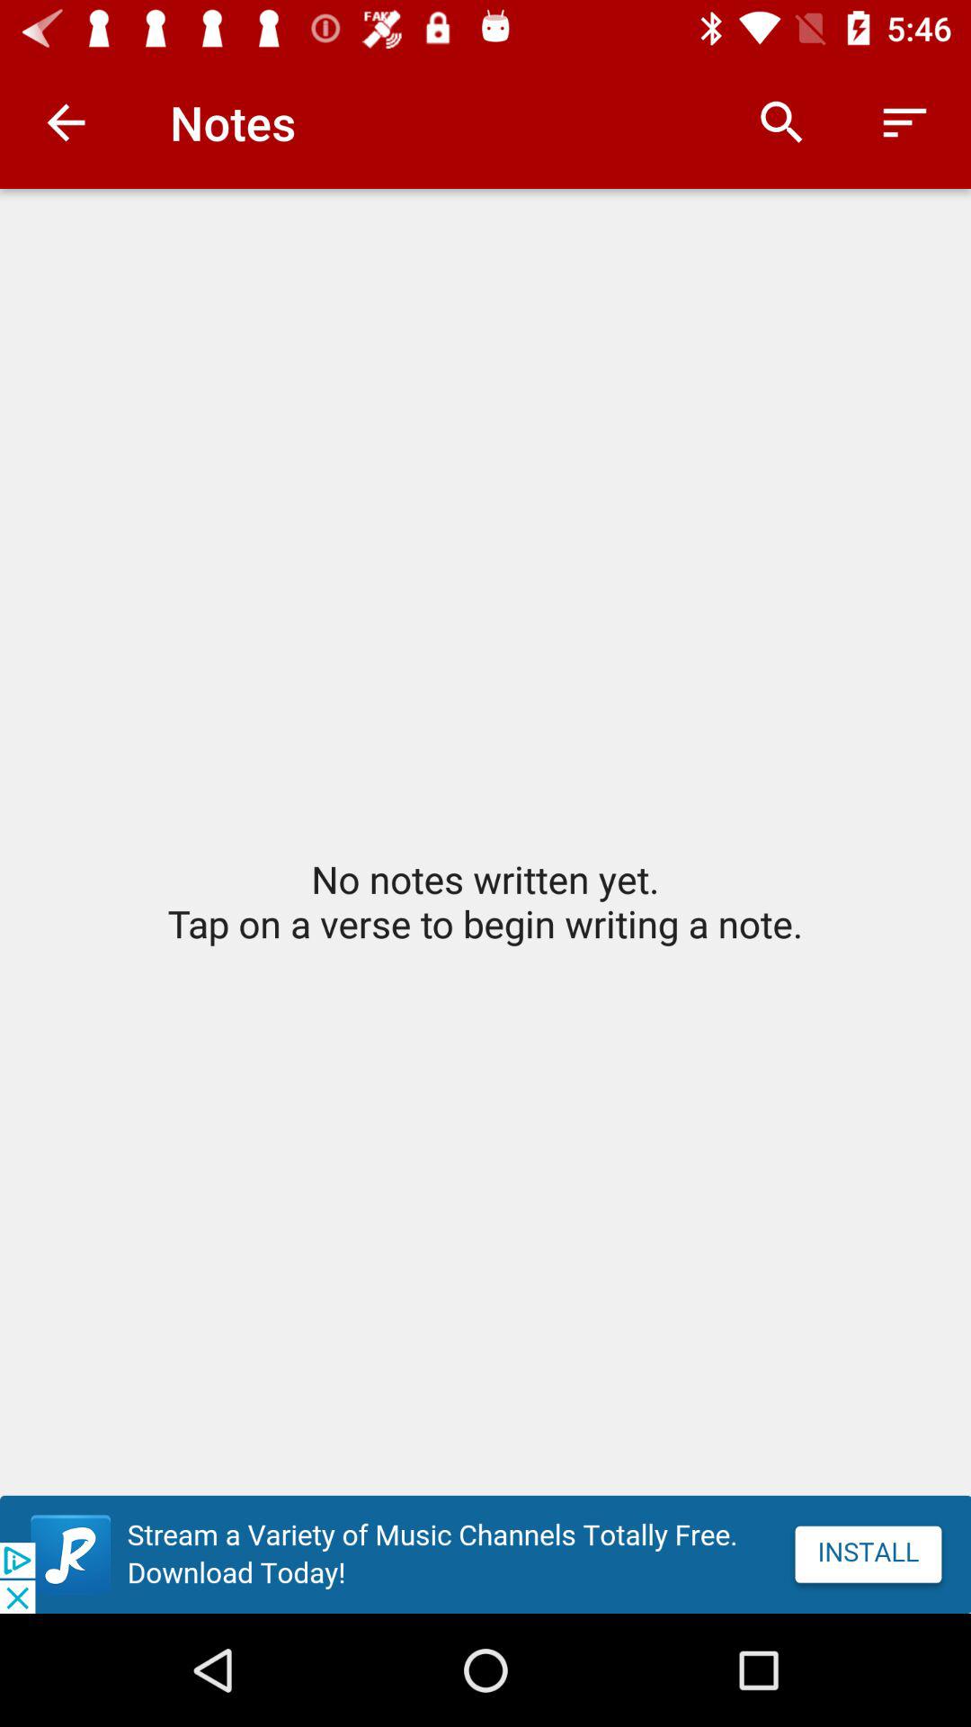  I want to click on add of the option, so click(485, 1554).